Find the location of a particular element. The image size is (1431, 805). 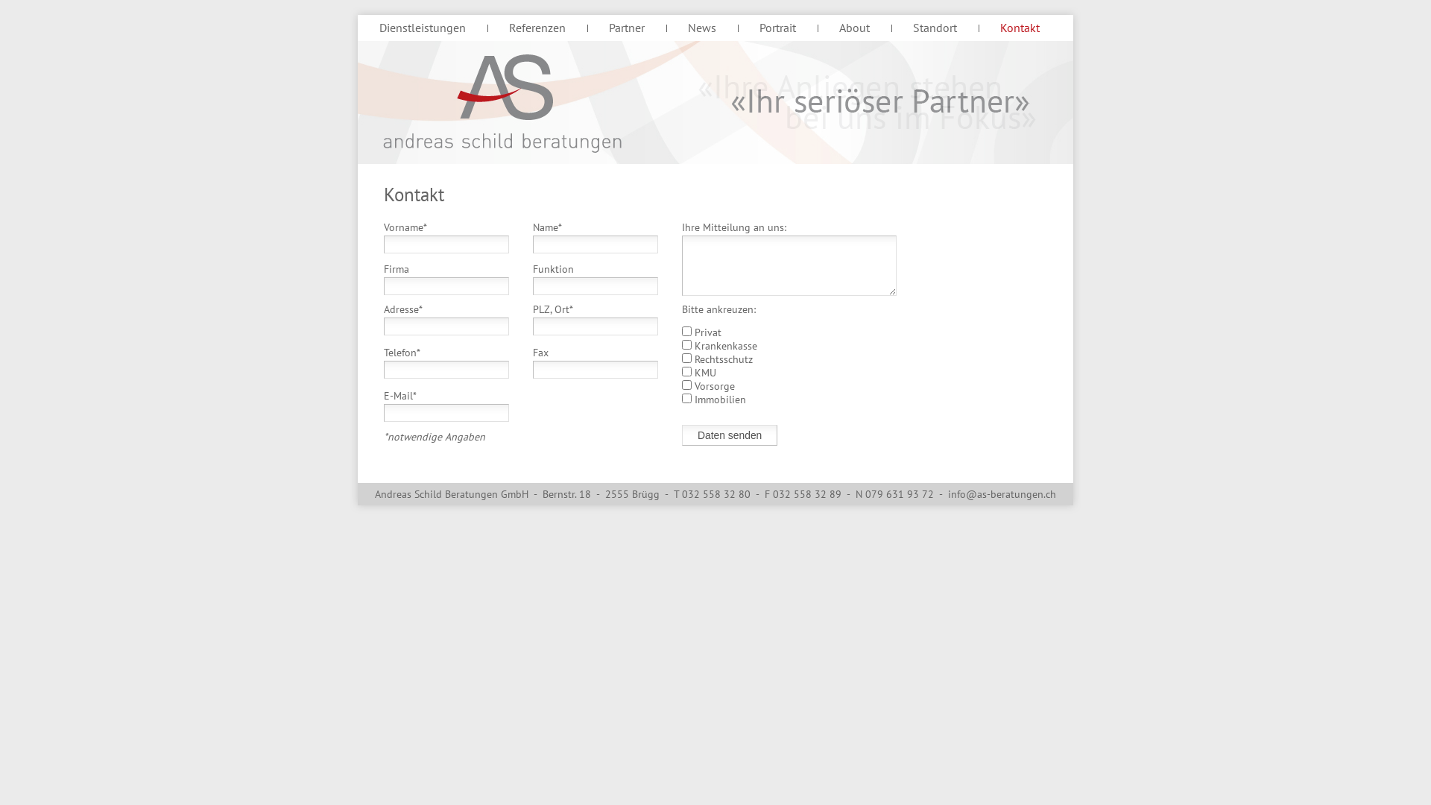

News is located at coordinates (702, 28).